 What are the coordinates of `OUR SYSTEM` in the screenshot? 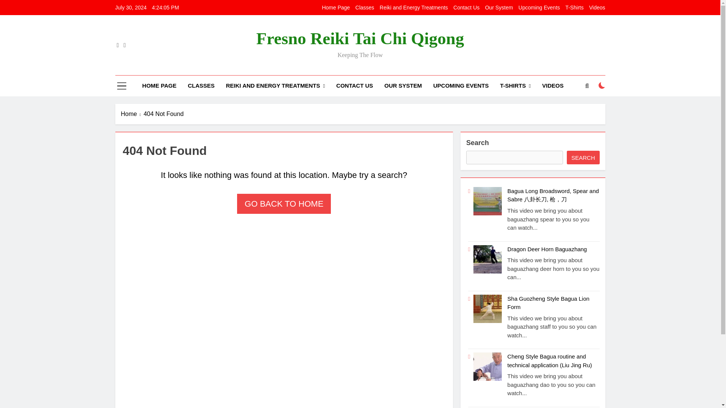 It's located at (403, 85).